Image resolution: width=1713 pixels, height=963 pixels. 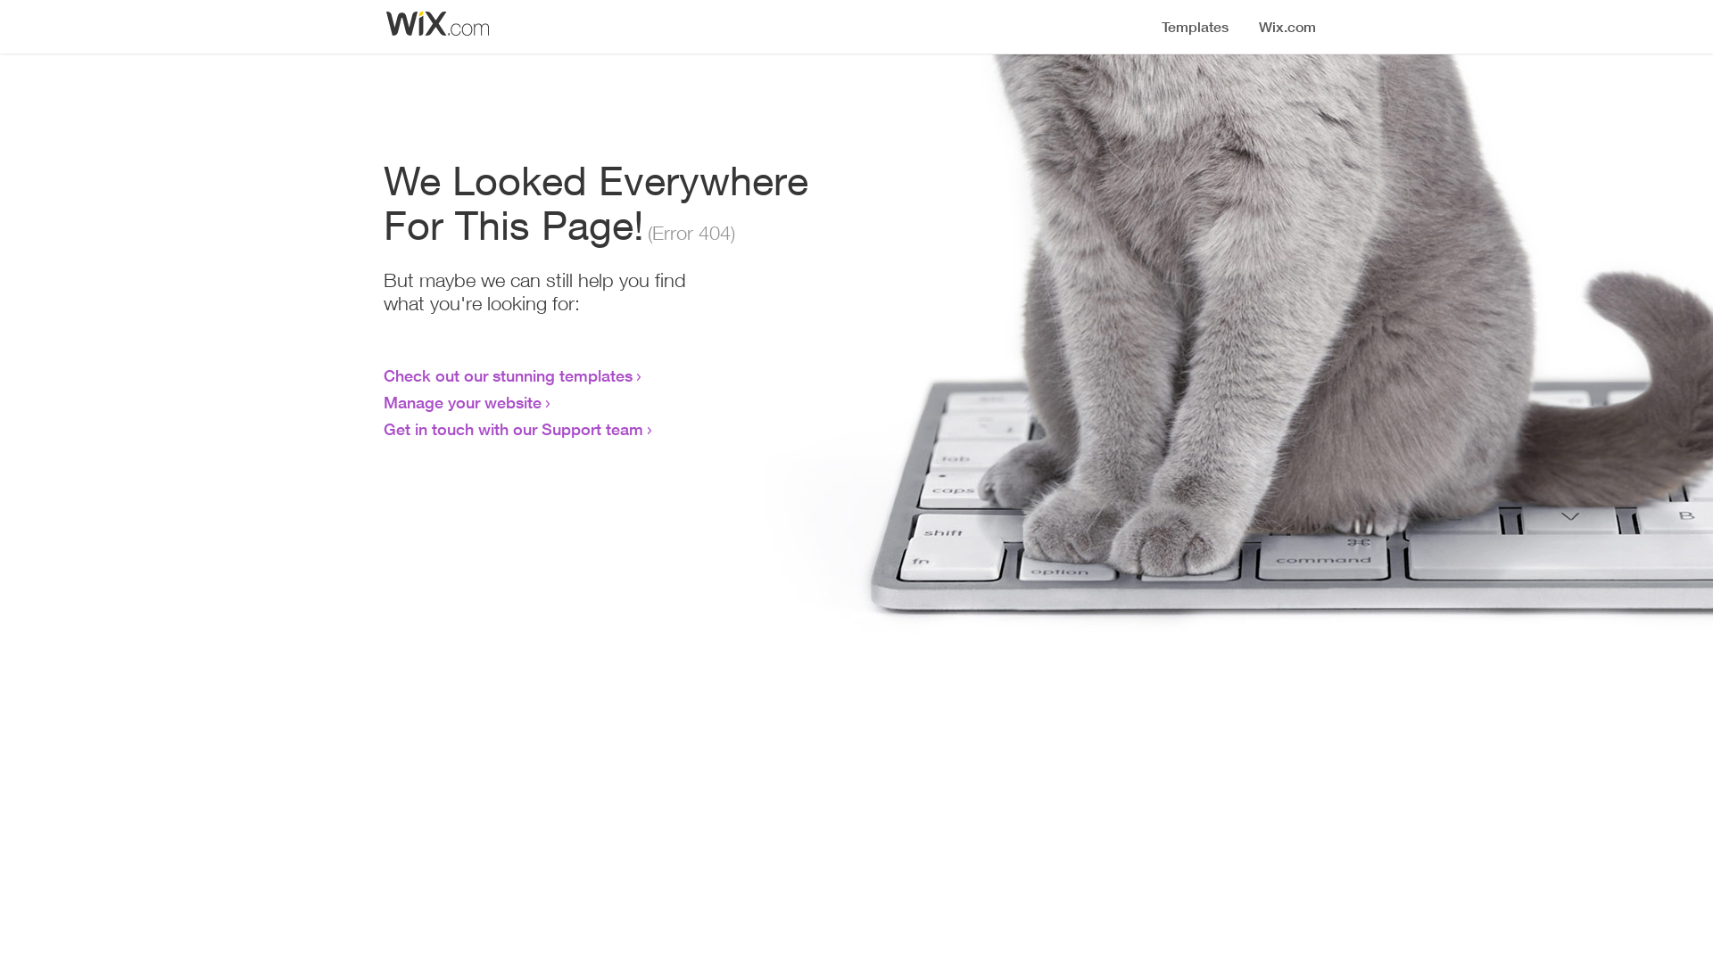 I want to click on Manage your website, so click(x=462, y=402).